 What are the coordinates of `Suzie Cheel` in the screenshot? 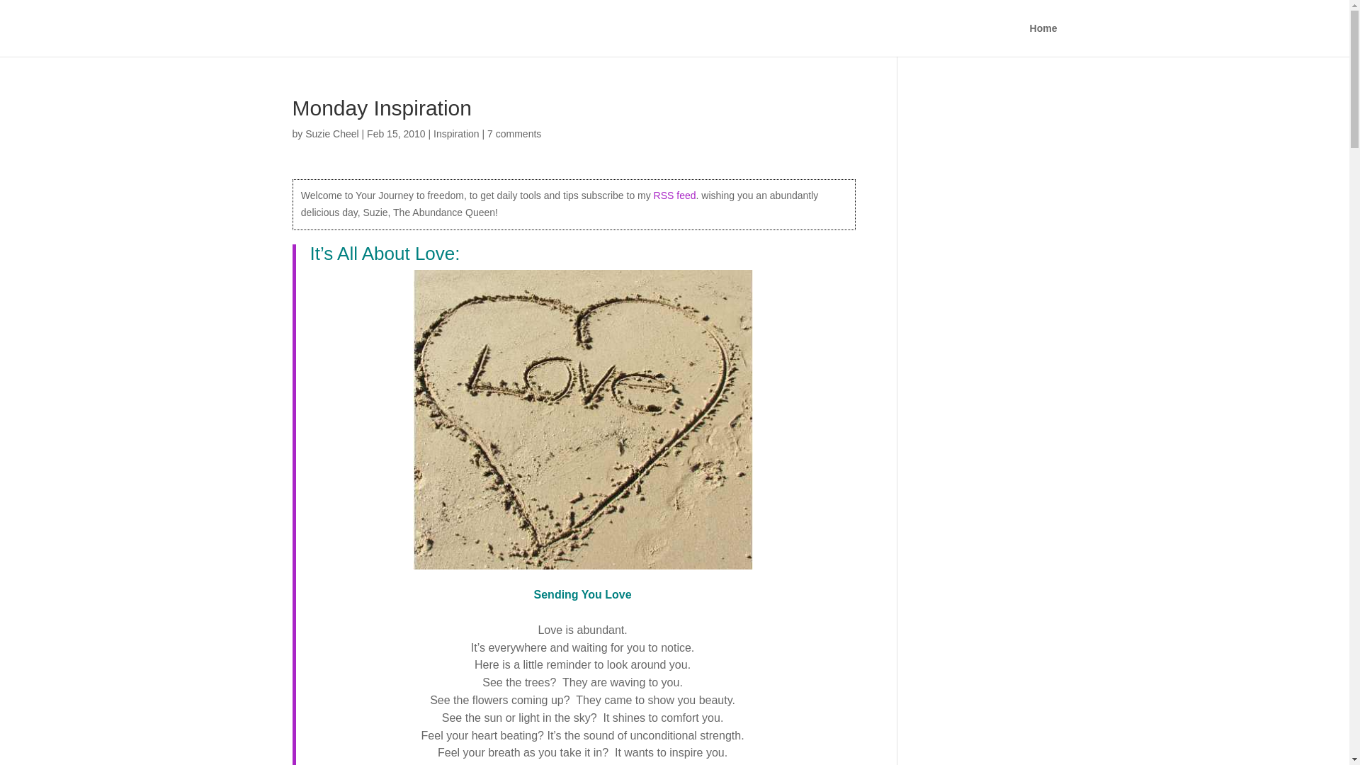 It's located at (331, 133).